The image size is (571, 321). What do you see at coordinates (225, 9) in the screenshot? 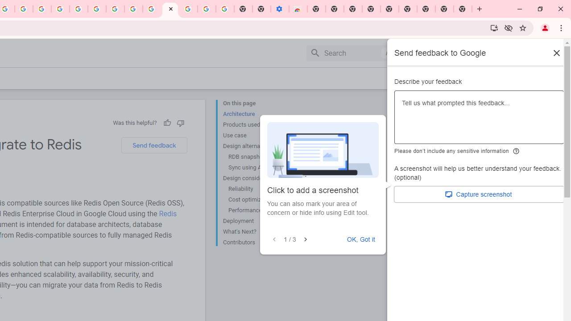
I see `Turn cookies on or off - Computer - Google Account Help` at bounding box center [225, 9].